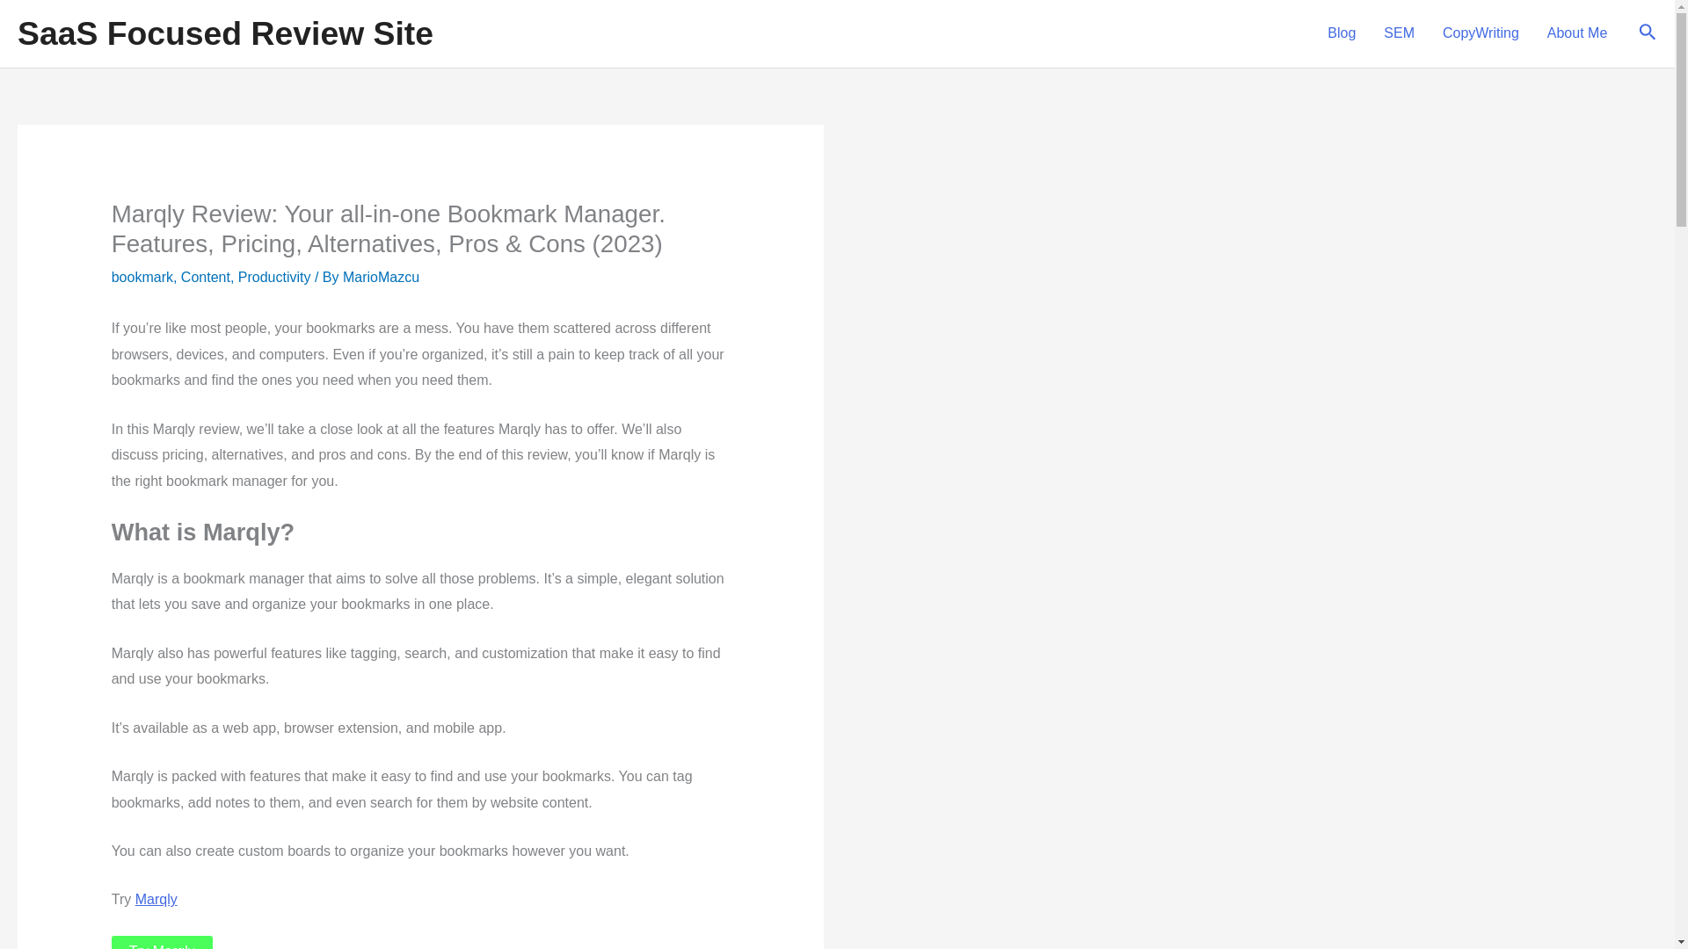  Describe the element at coordinates (1481, 33) in the screenshot. I see `CopyWriting` at that location.